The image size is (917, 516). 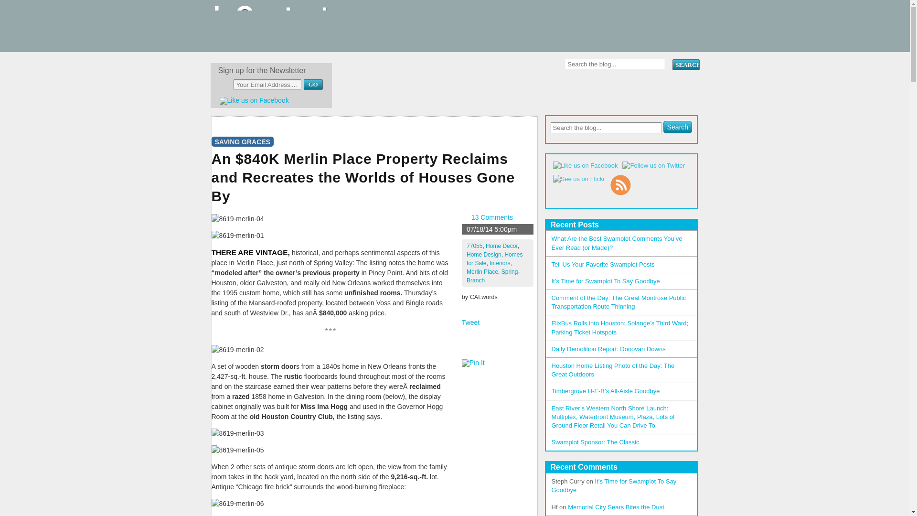 What do you see at coordinates (254, 100) in the screenshot?
I see `Like us on Facebook` at bounding box center [254, 100].